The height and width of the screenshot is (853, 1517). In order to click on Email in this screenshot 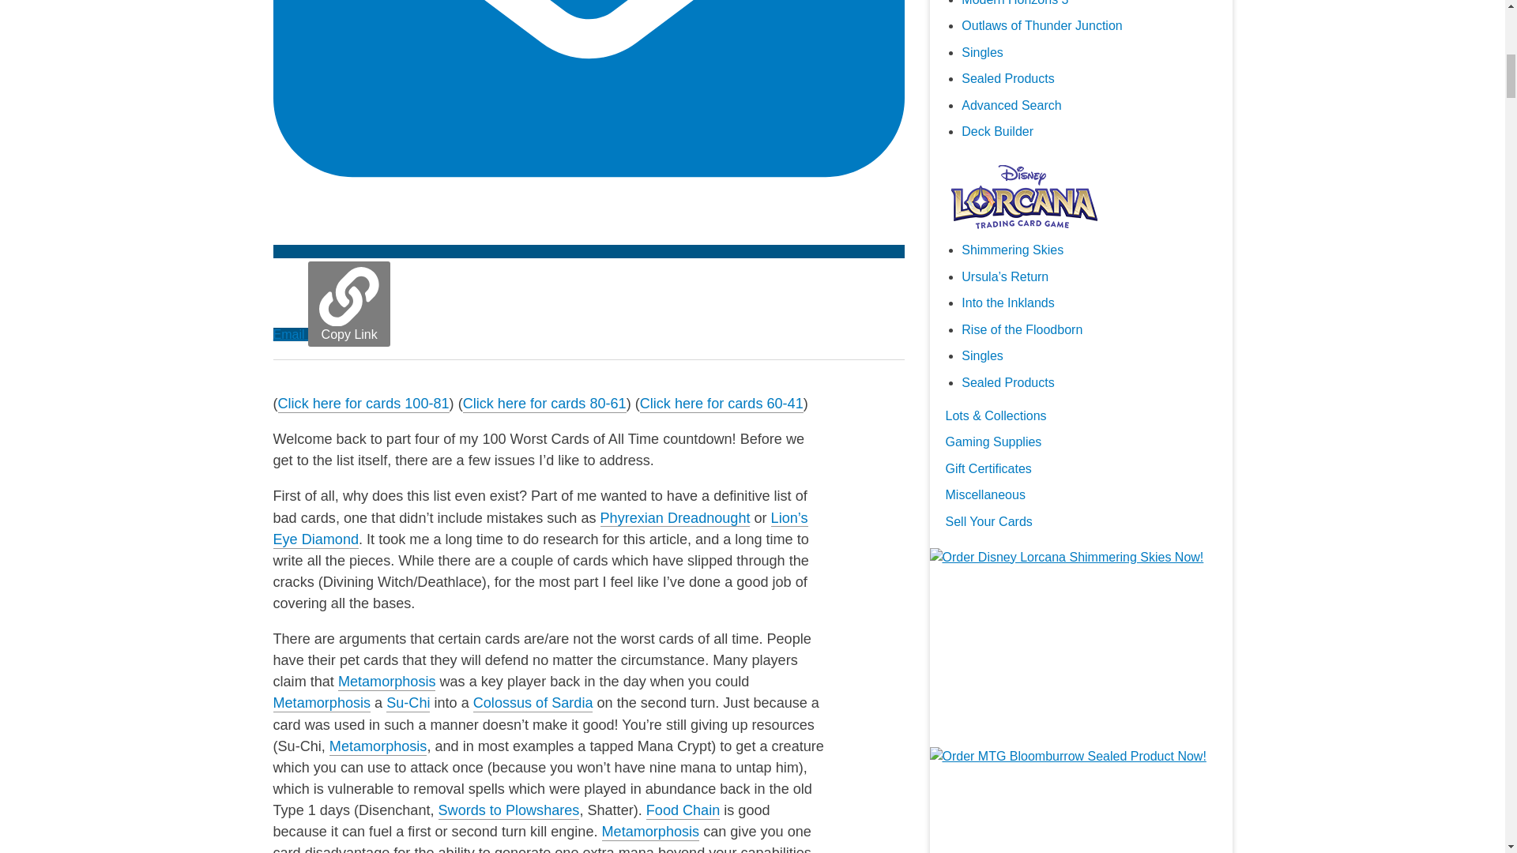, I will do `click(588, 292)`.